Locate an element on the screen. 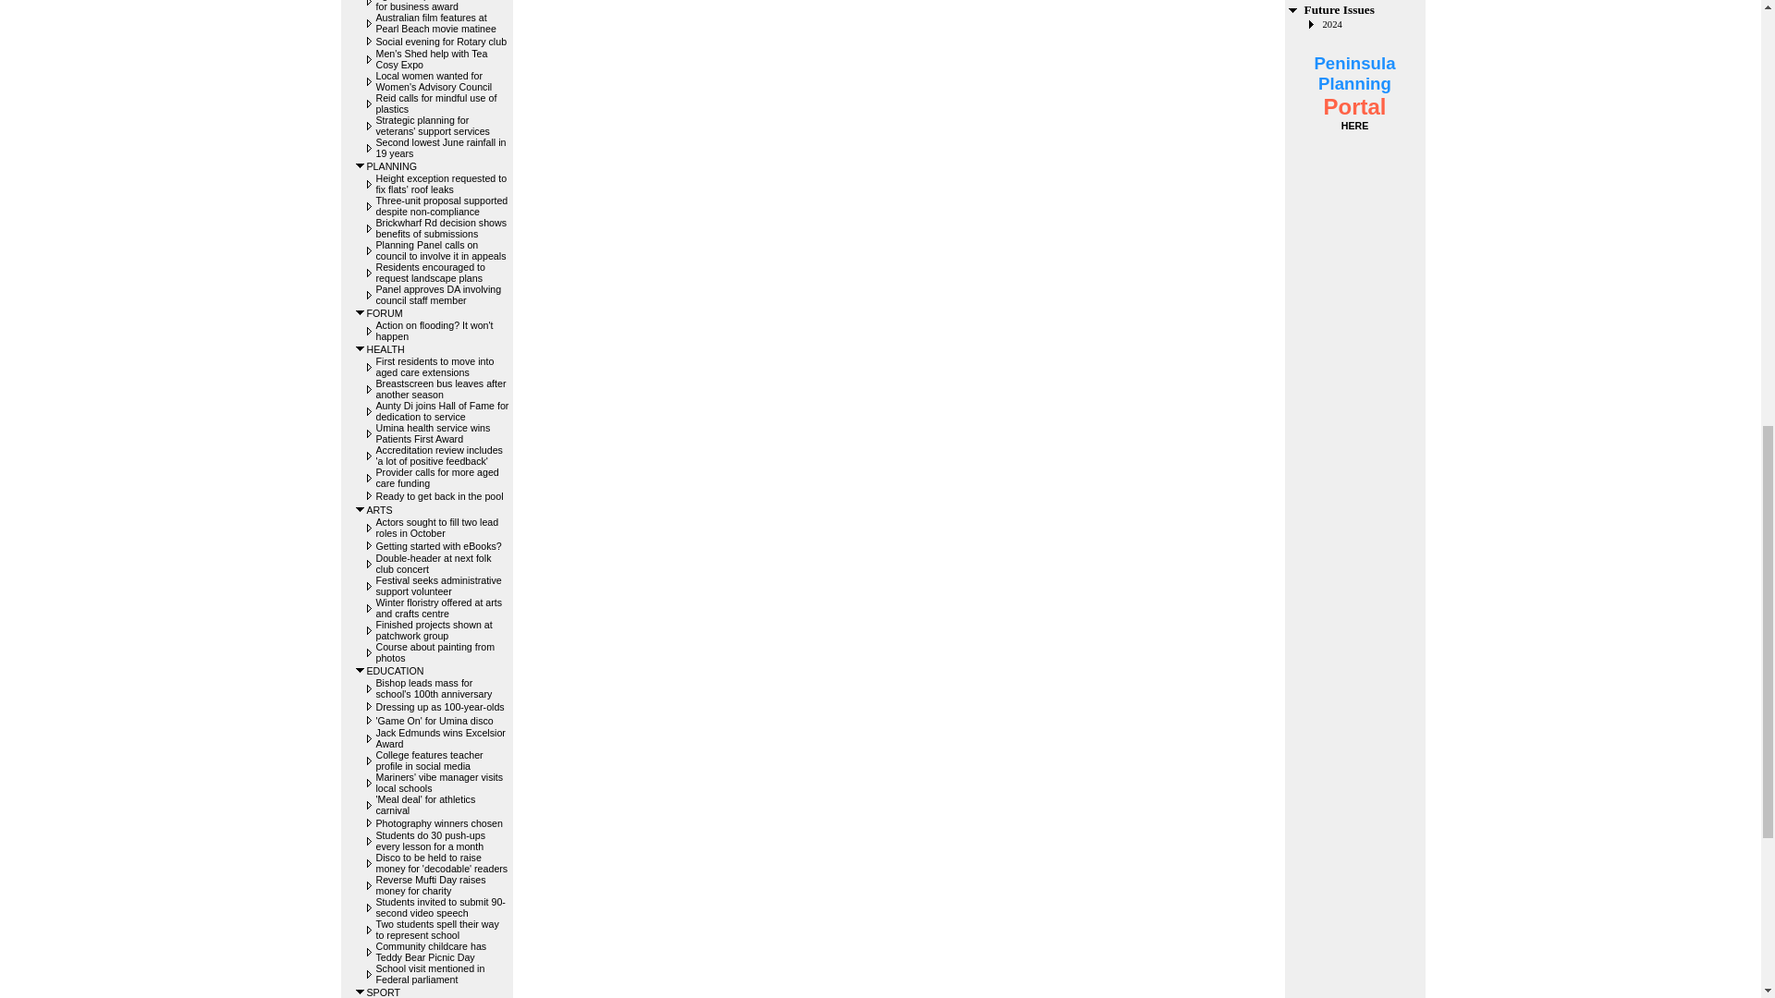 The width and height of the screenshot is (1775, 998). Social evening for Rotary club is located at coordinates (440, 41).